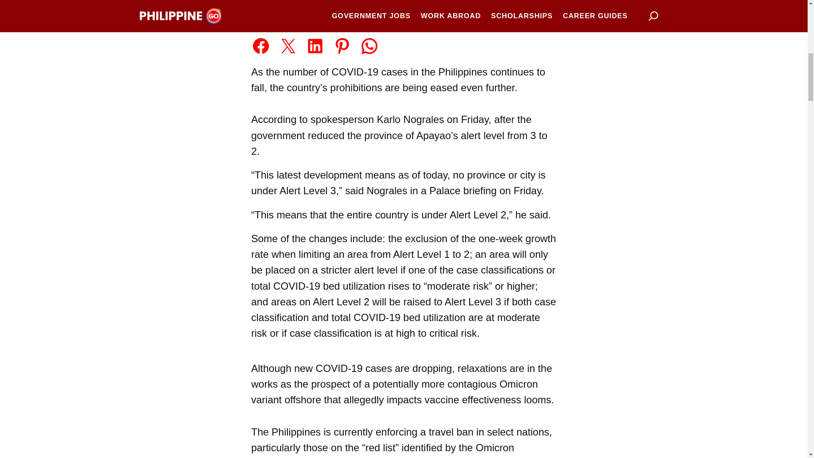 The width and height of the screenshot is (814, 458). What do you see at coordinates (288, 46) in the screenshot?
I see `Share on X` at bounding box center [288, 46].